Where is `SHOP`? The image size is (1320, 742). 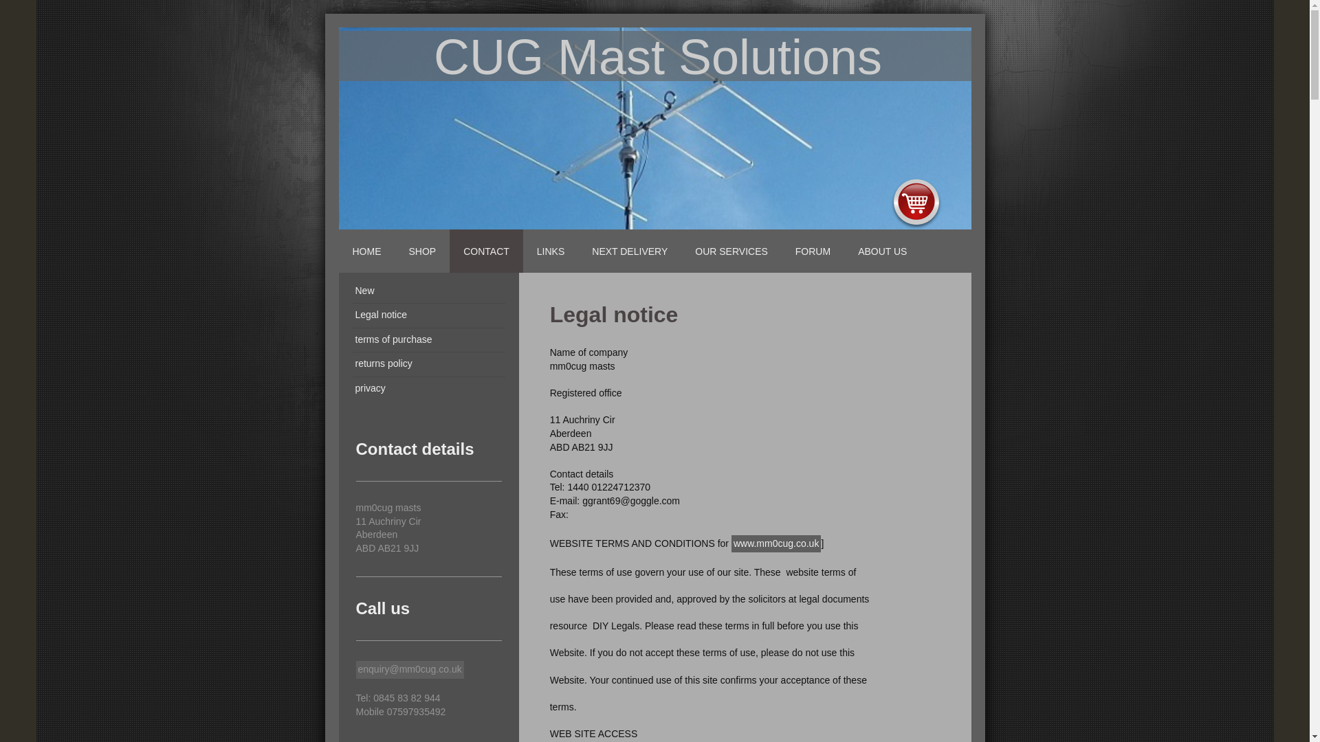
SHOP is located at coordinates (422, 251).